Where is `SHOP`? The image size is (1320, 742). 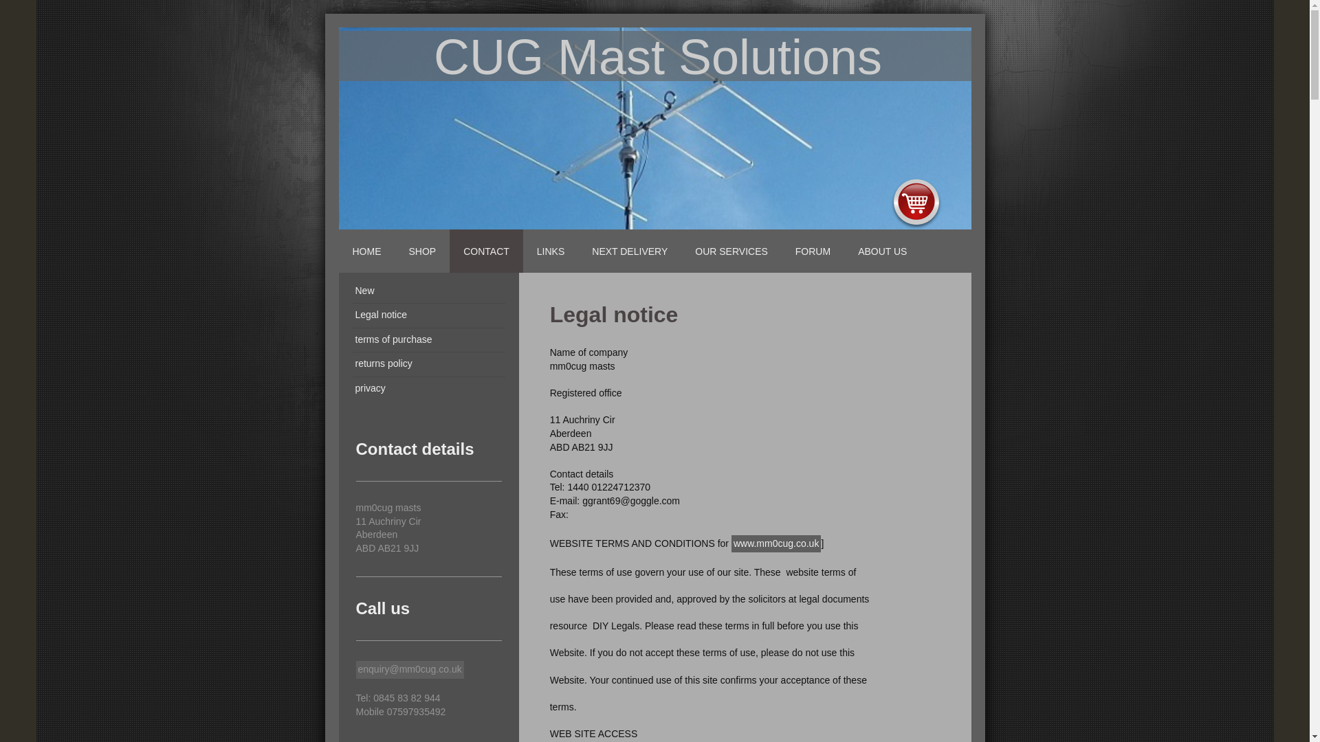
SHOP is located at coordinates (422, 251).